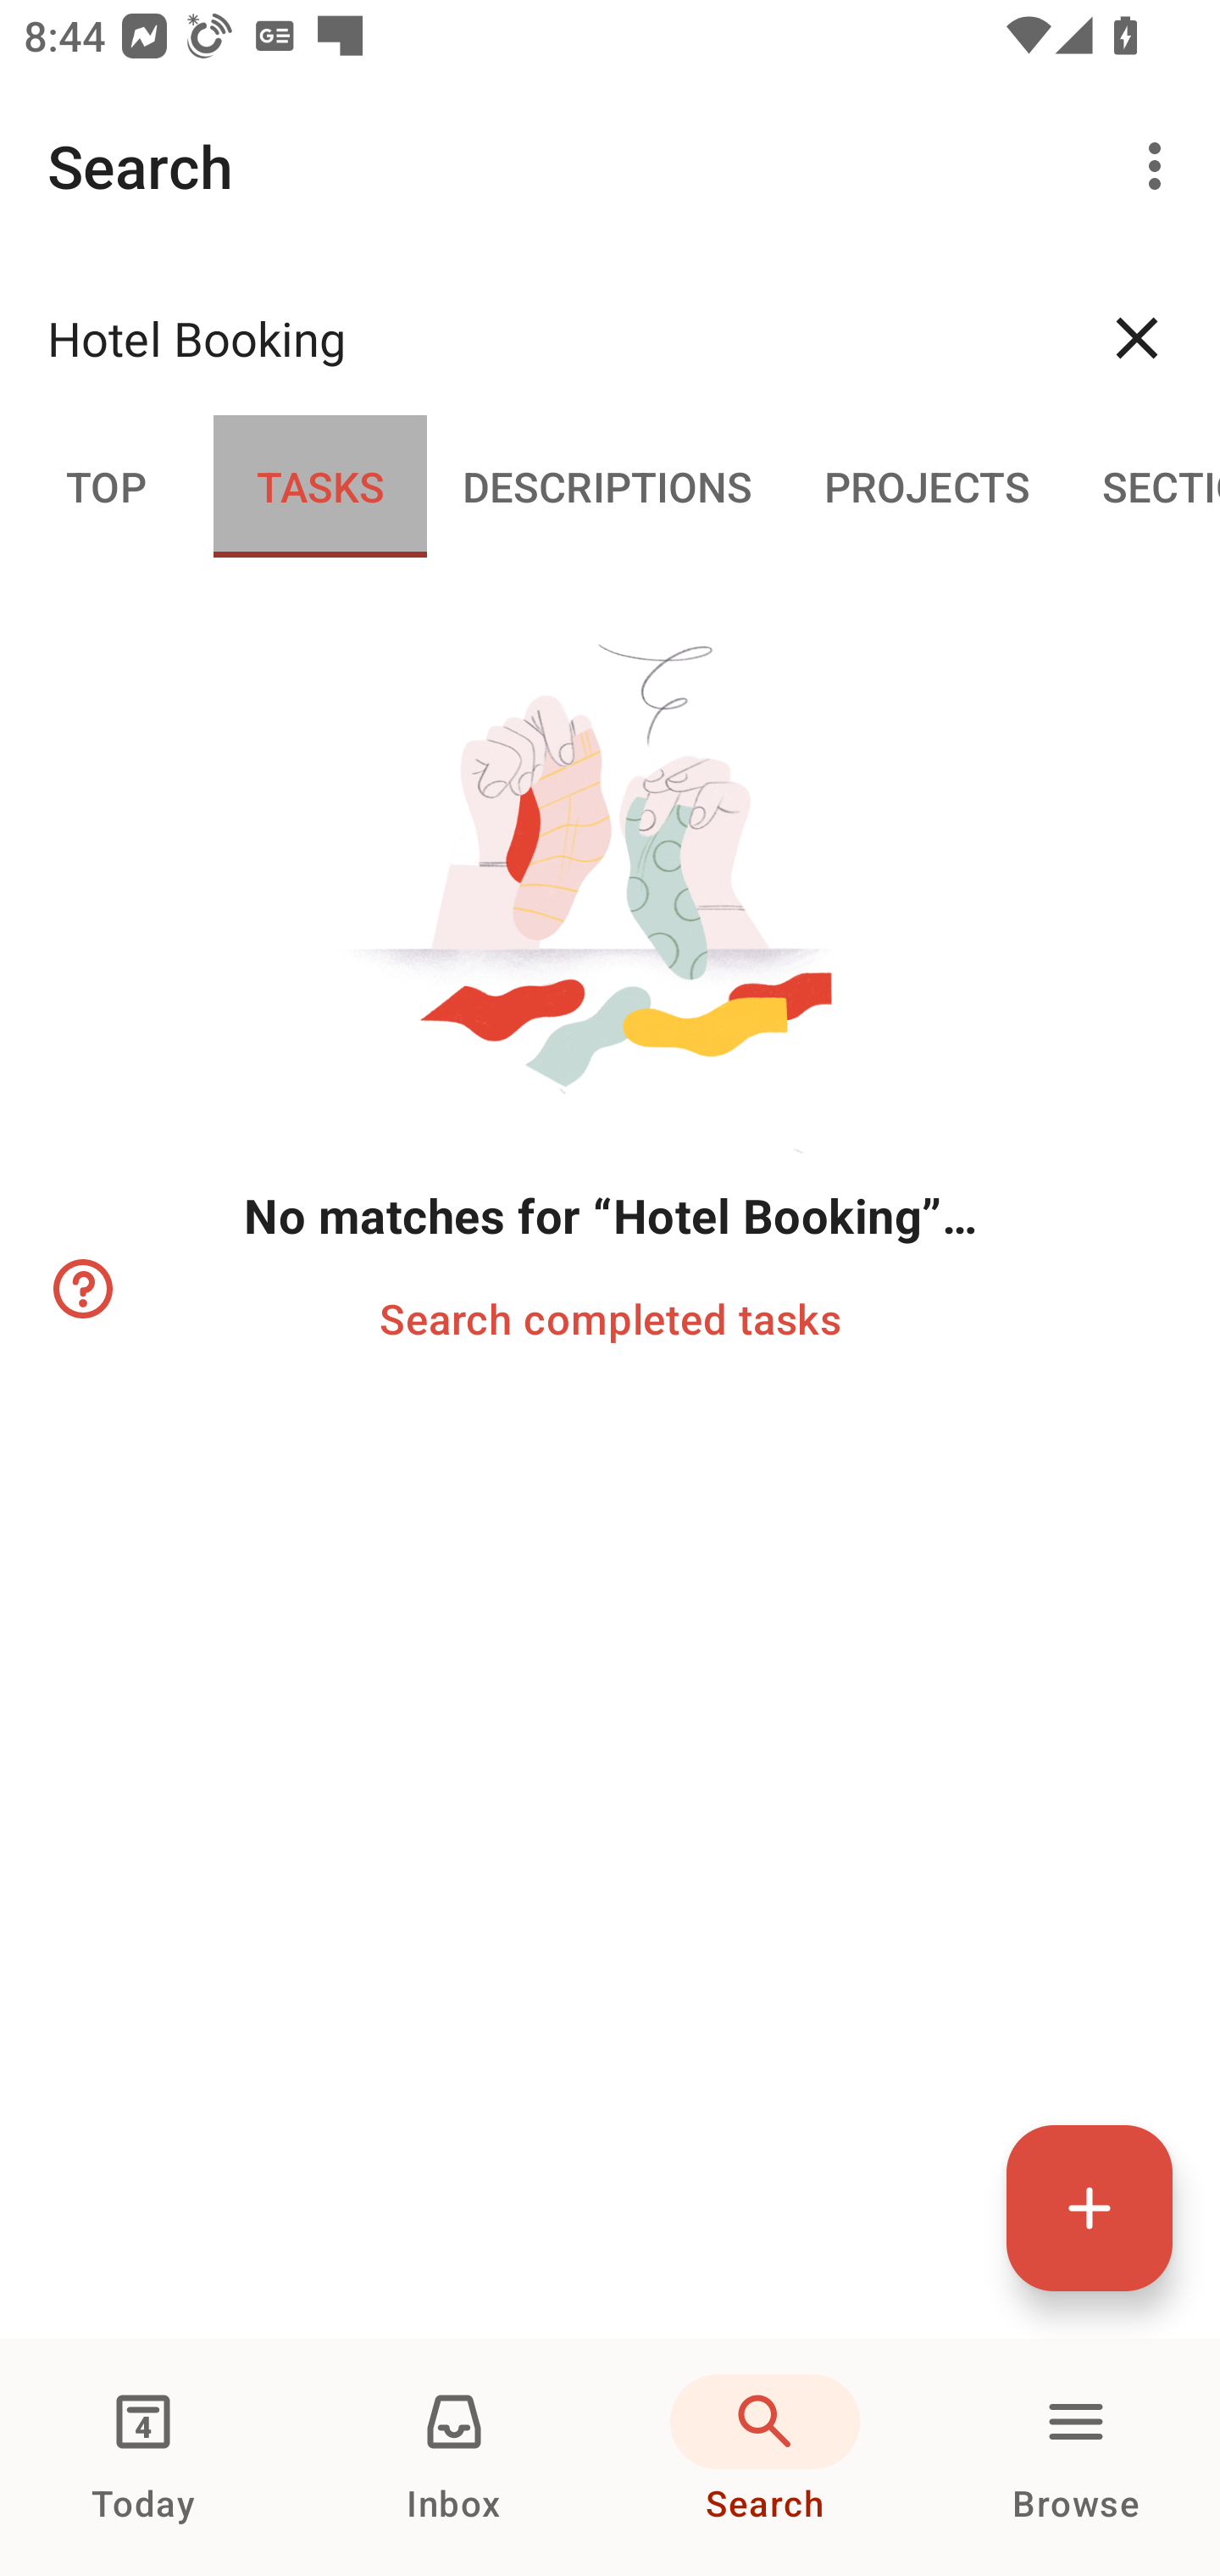 This screenshot has width=1220, height=2576. What do you see at coordinates (927, 485) in the screenshot?
I see `Projects PROJECTS` at bounding box center [927, 485].